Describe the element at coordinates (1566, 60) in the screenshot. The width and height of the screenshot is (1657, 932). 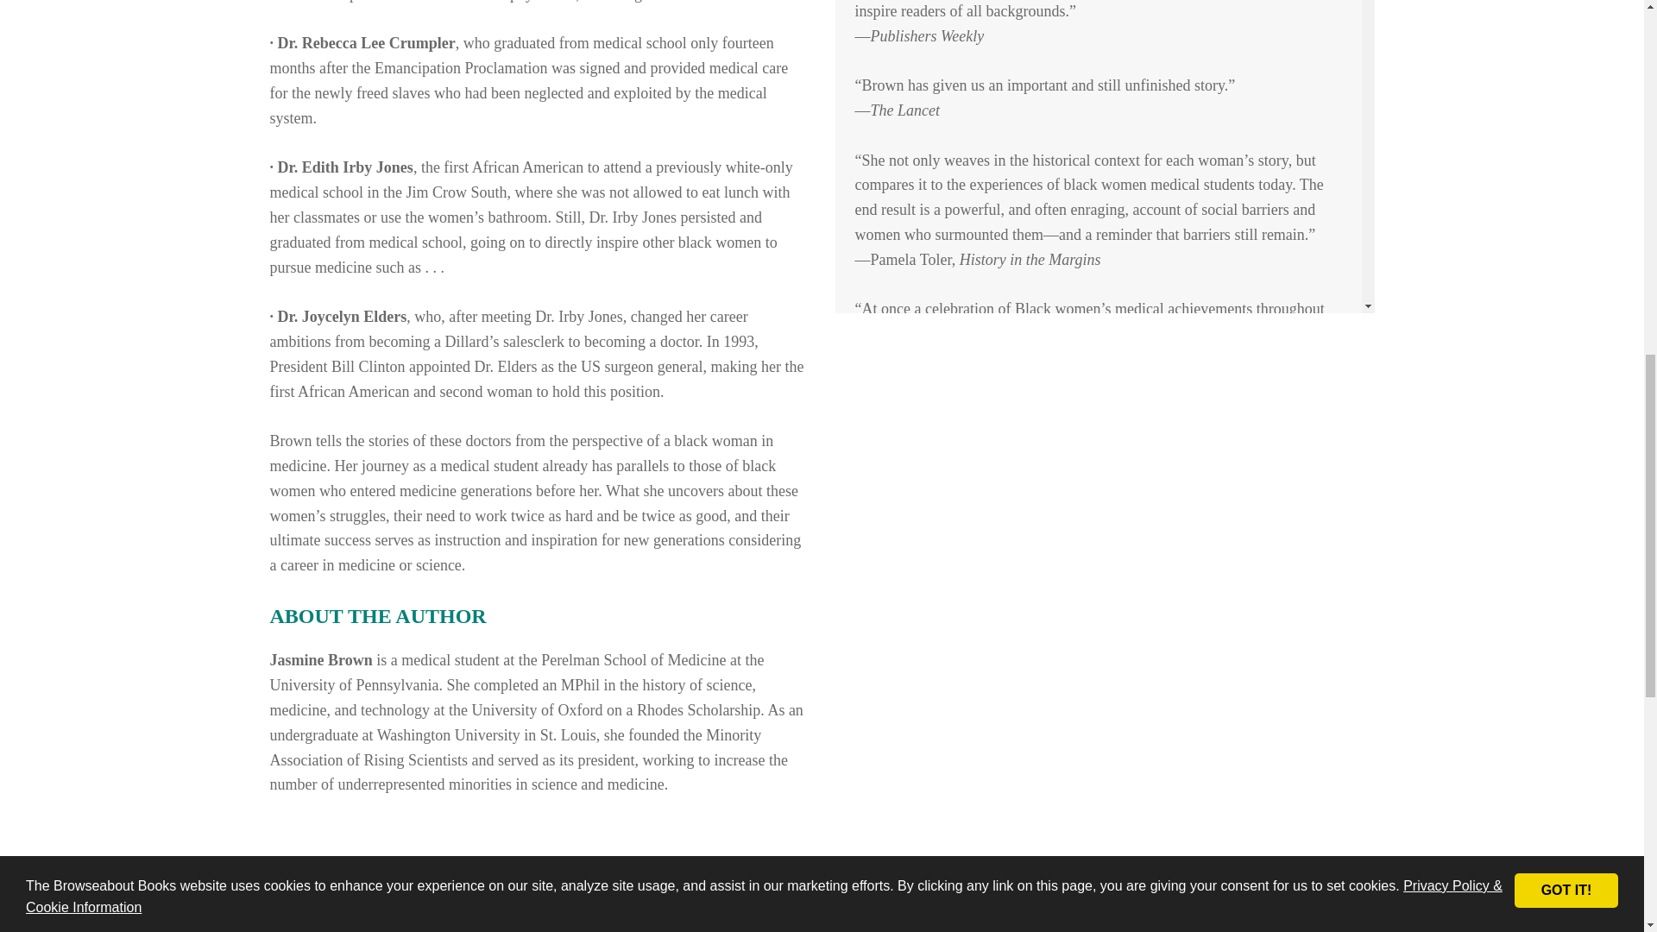
I see `GOT IT!` at that location.